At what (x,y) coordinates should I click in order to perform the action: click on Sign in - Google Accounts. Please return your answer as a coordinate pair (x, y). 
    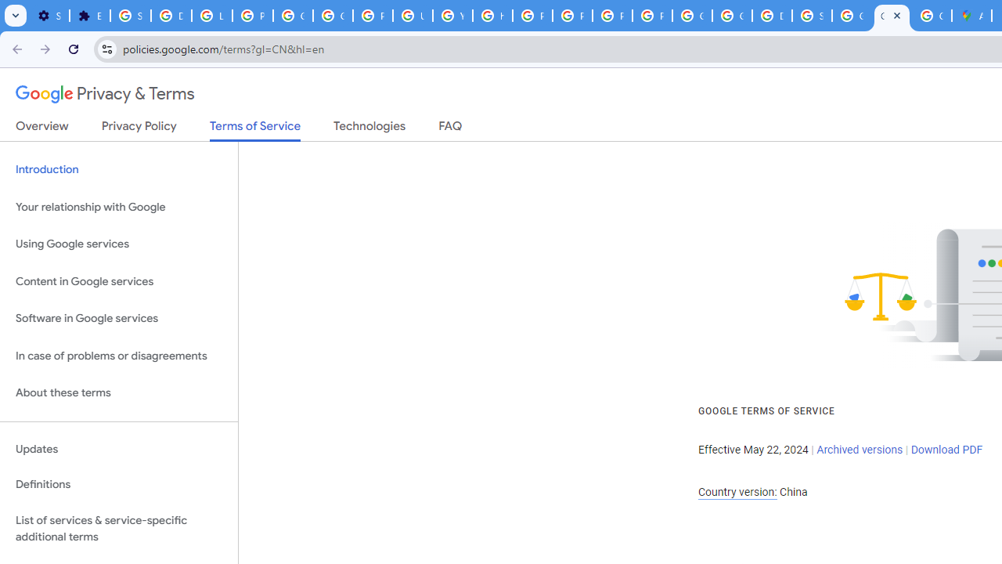
    Looking at the image, I should click on (813, 16).